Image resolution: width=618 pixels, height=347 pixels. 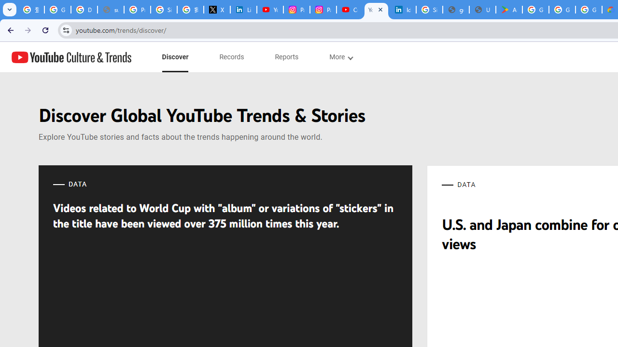 What do you see at coordinates (562, 10) in the screenshot?
I see `Google Workspace - Specific Terms` at bounding box center [562, 10].